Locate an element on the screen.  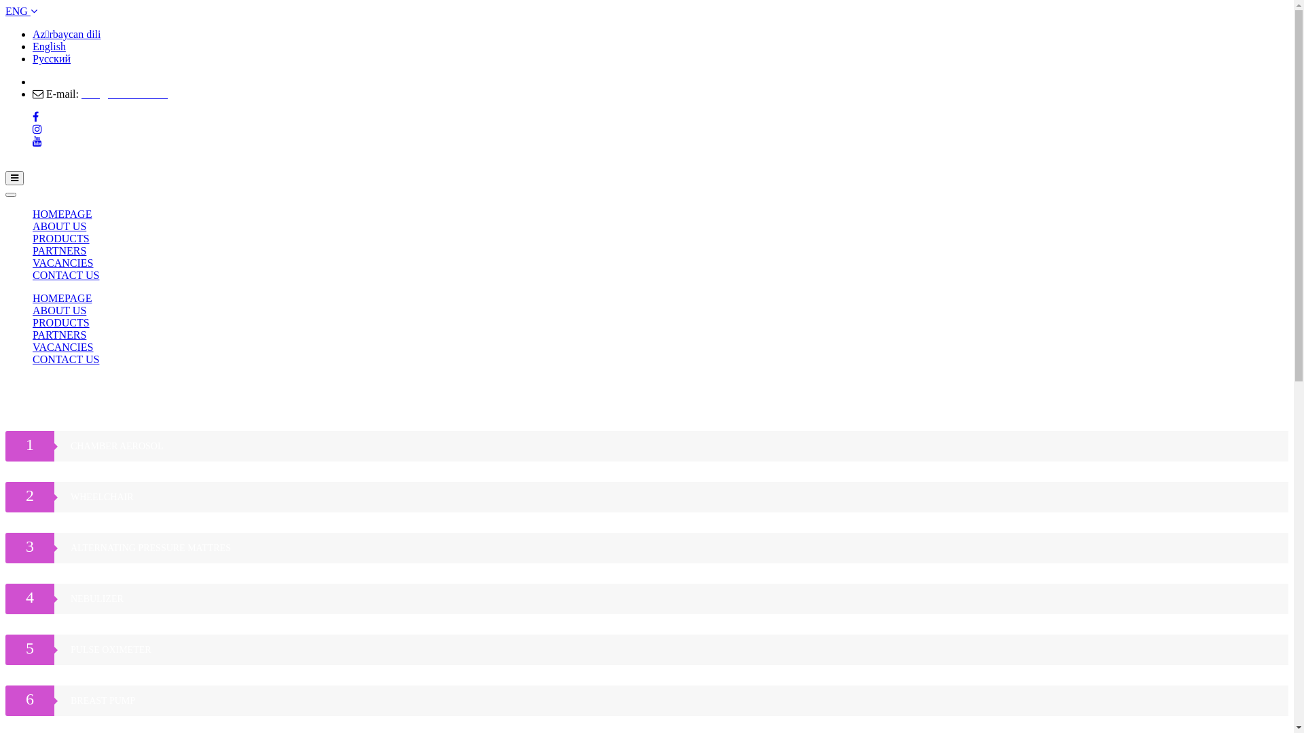
HOMEPAGE is located at coordinates (62, 214).